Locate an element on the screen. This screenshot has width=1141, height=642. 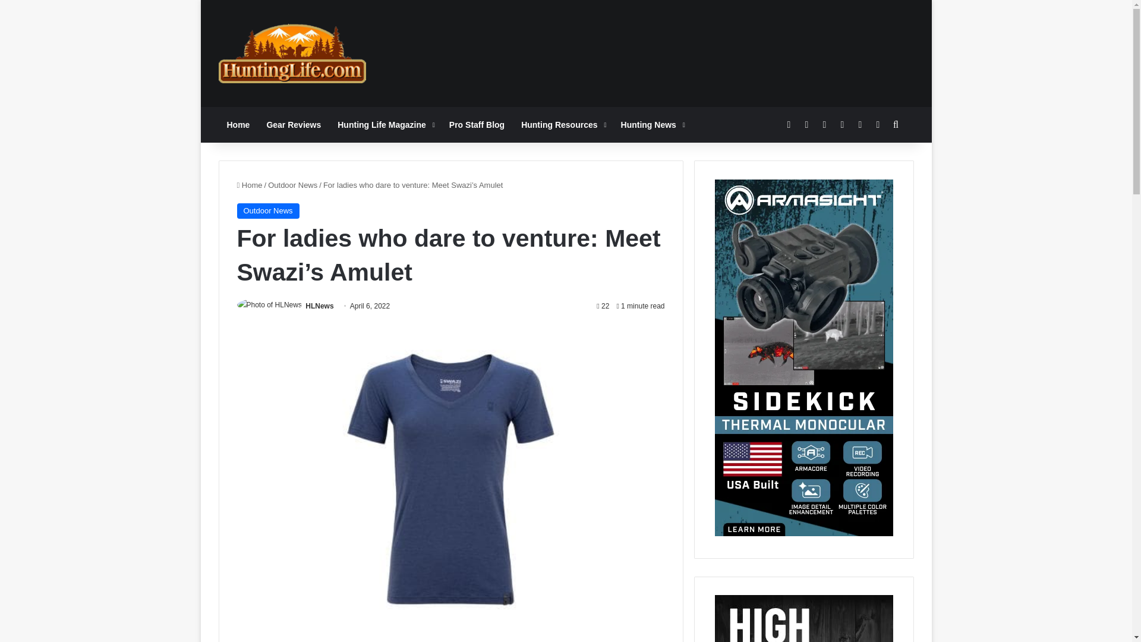
HLNews is located at coordinates (319, 306).